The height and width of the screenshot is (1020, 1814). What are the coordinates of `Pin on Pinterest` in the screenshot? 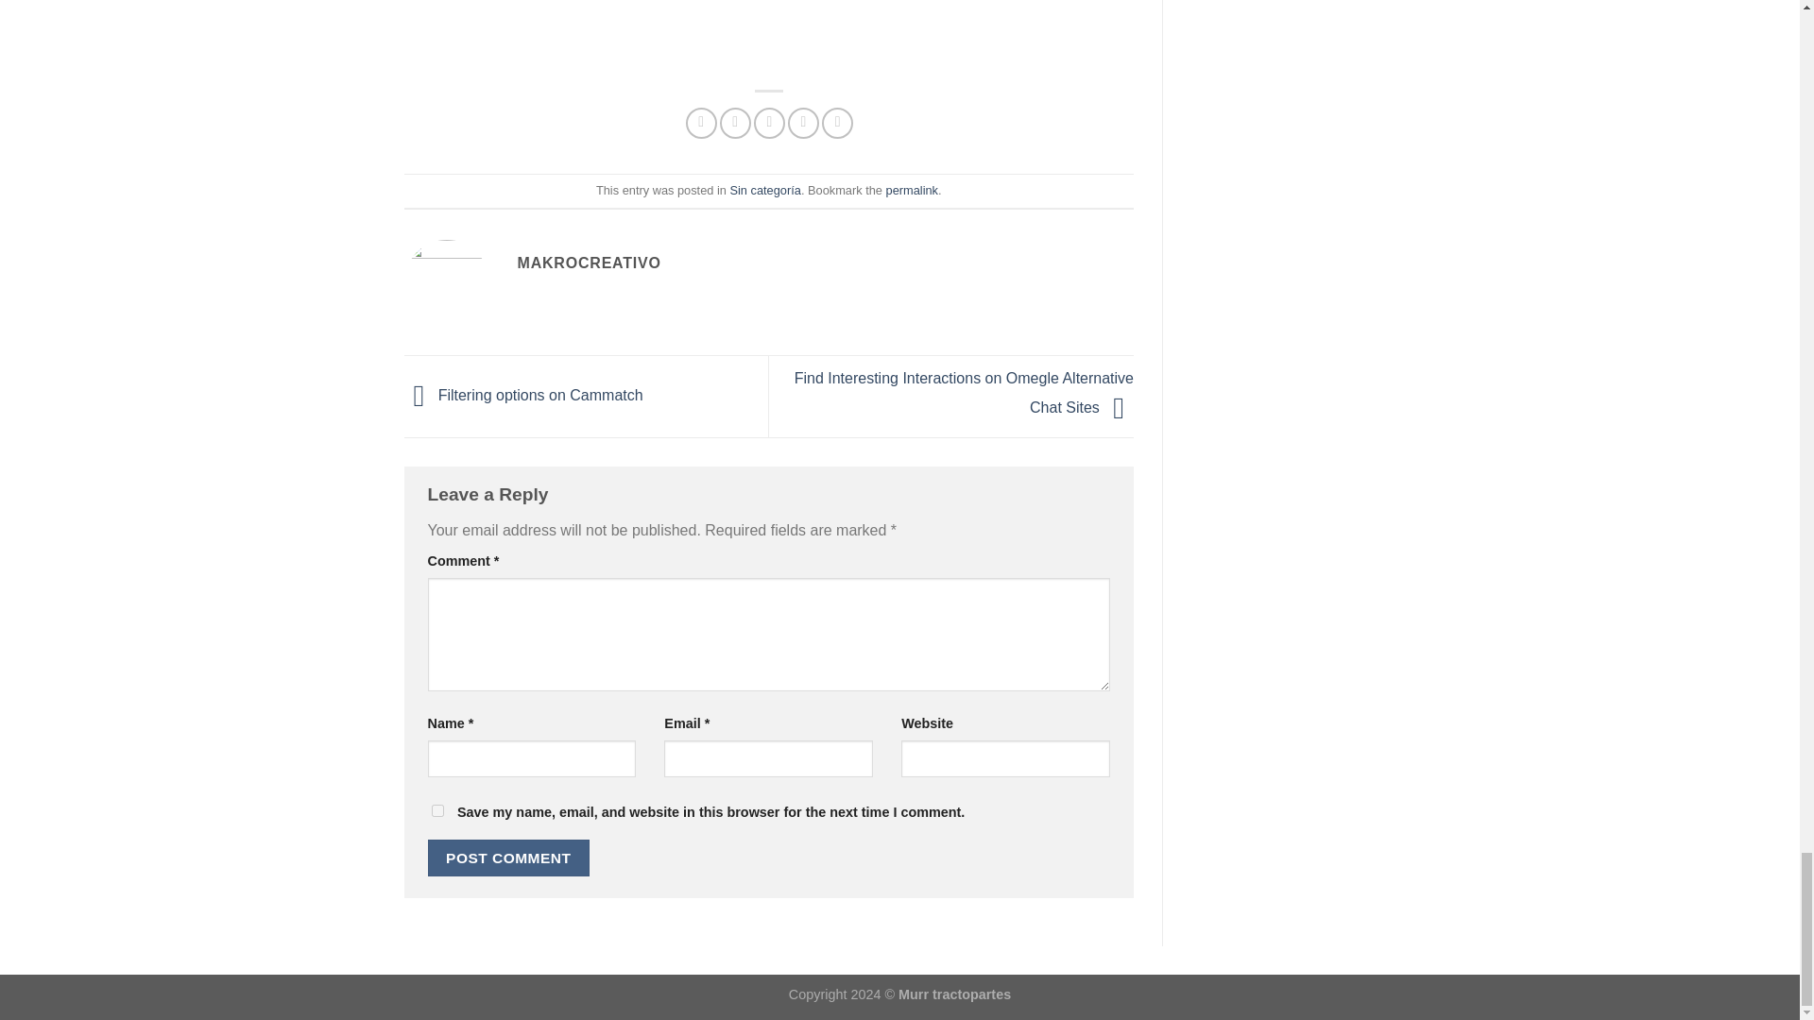 It's located at (803, 123).